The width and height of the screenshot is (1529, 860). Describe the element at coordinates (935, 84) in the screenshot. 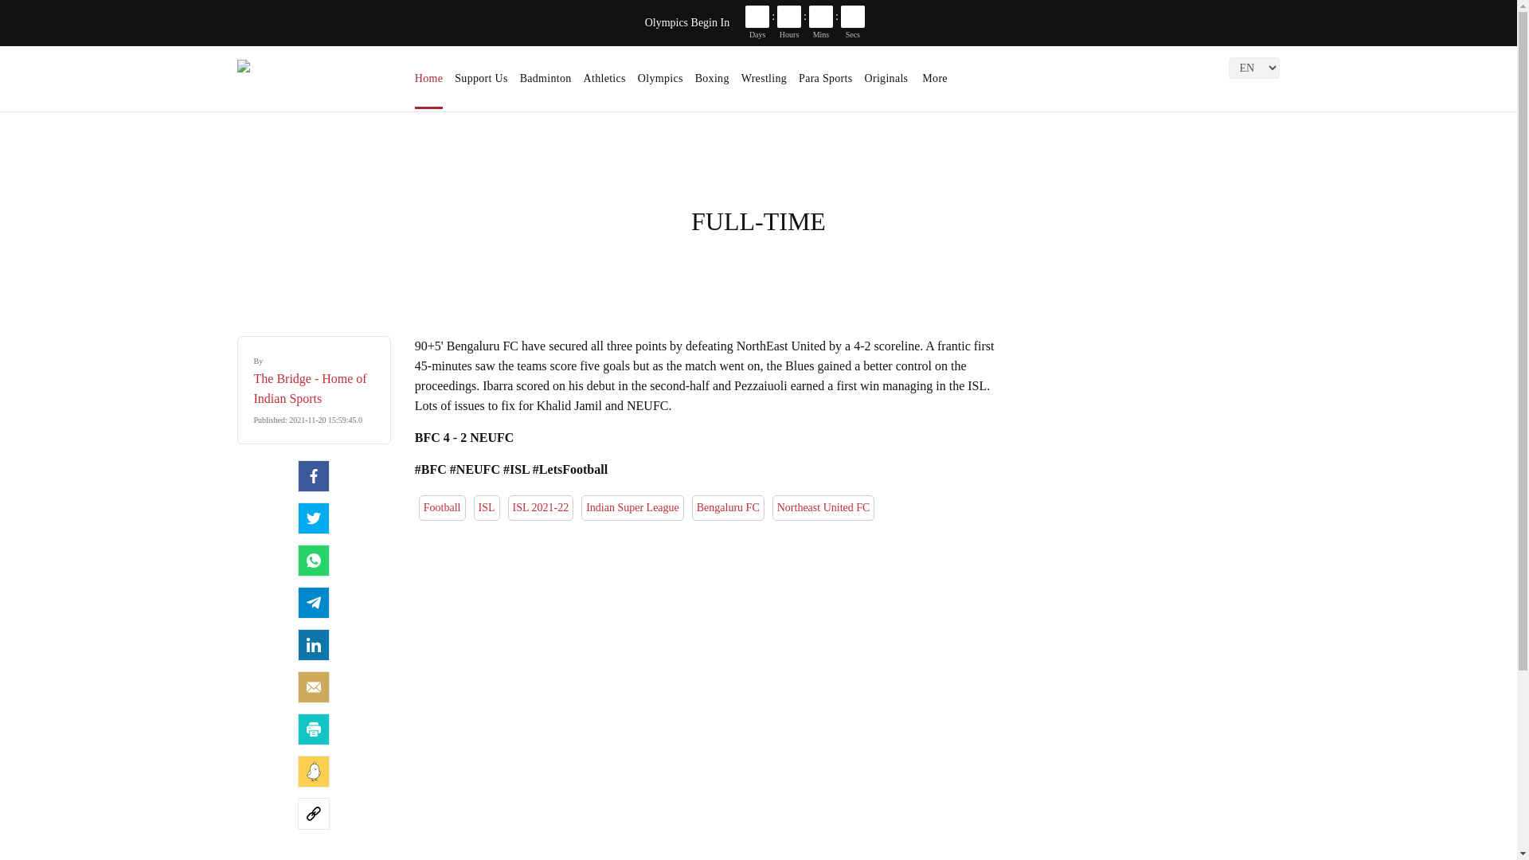

I see `More` at that location.